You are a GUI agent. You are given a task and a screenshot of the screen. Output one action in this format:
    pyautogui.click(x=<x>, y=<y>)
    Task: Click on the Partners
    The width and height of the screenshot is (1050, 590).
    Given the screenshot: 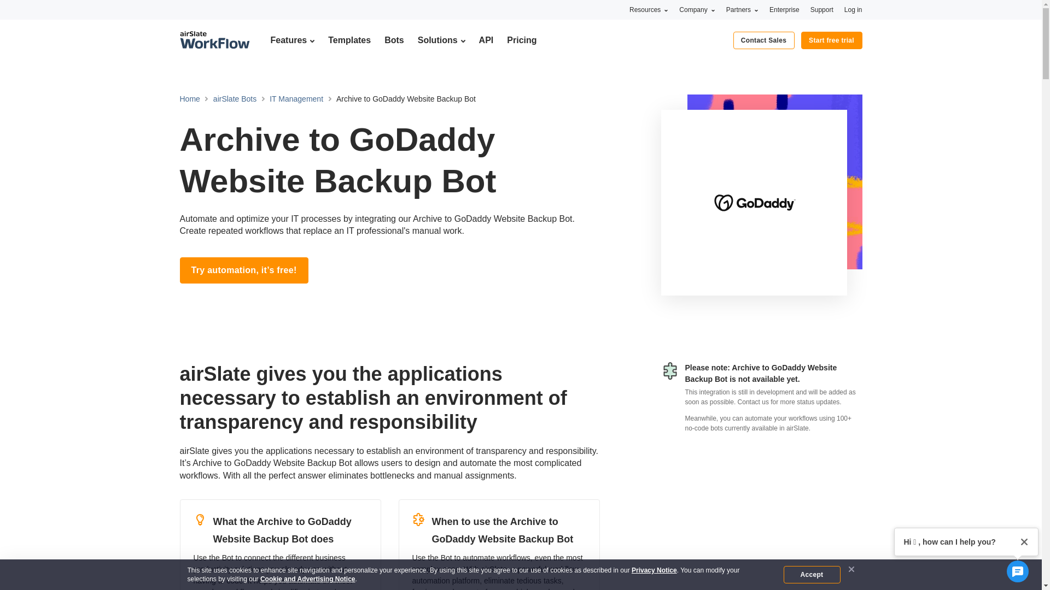 What is the action you would take?
    pyautogui.click(x=742, y=9)
    